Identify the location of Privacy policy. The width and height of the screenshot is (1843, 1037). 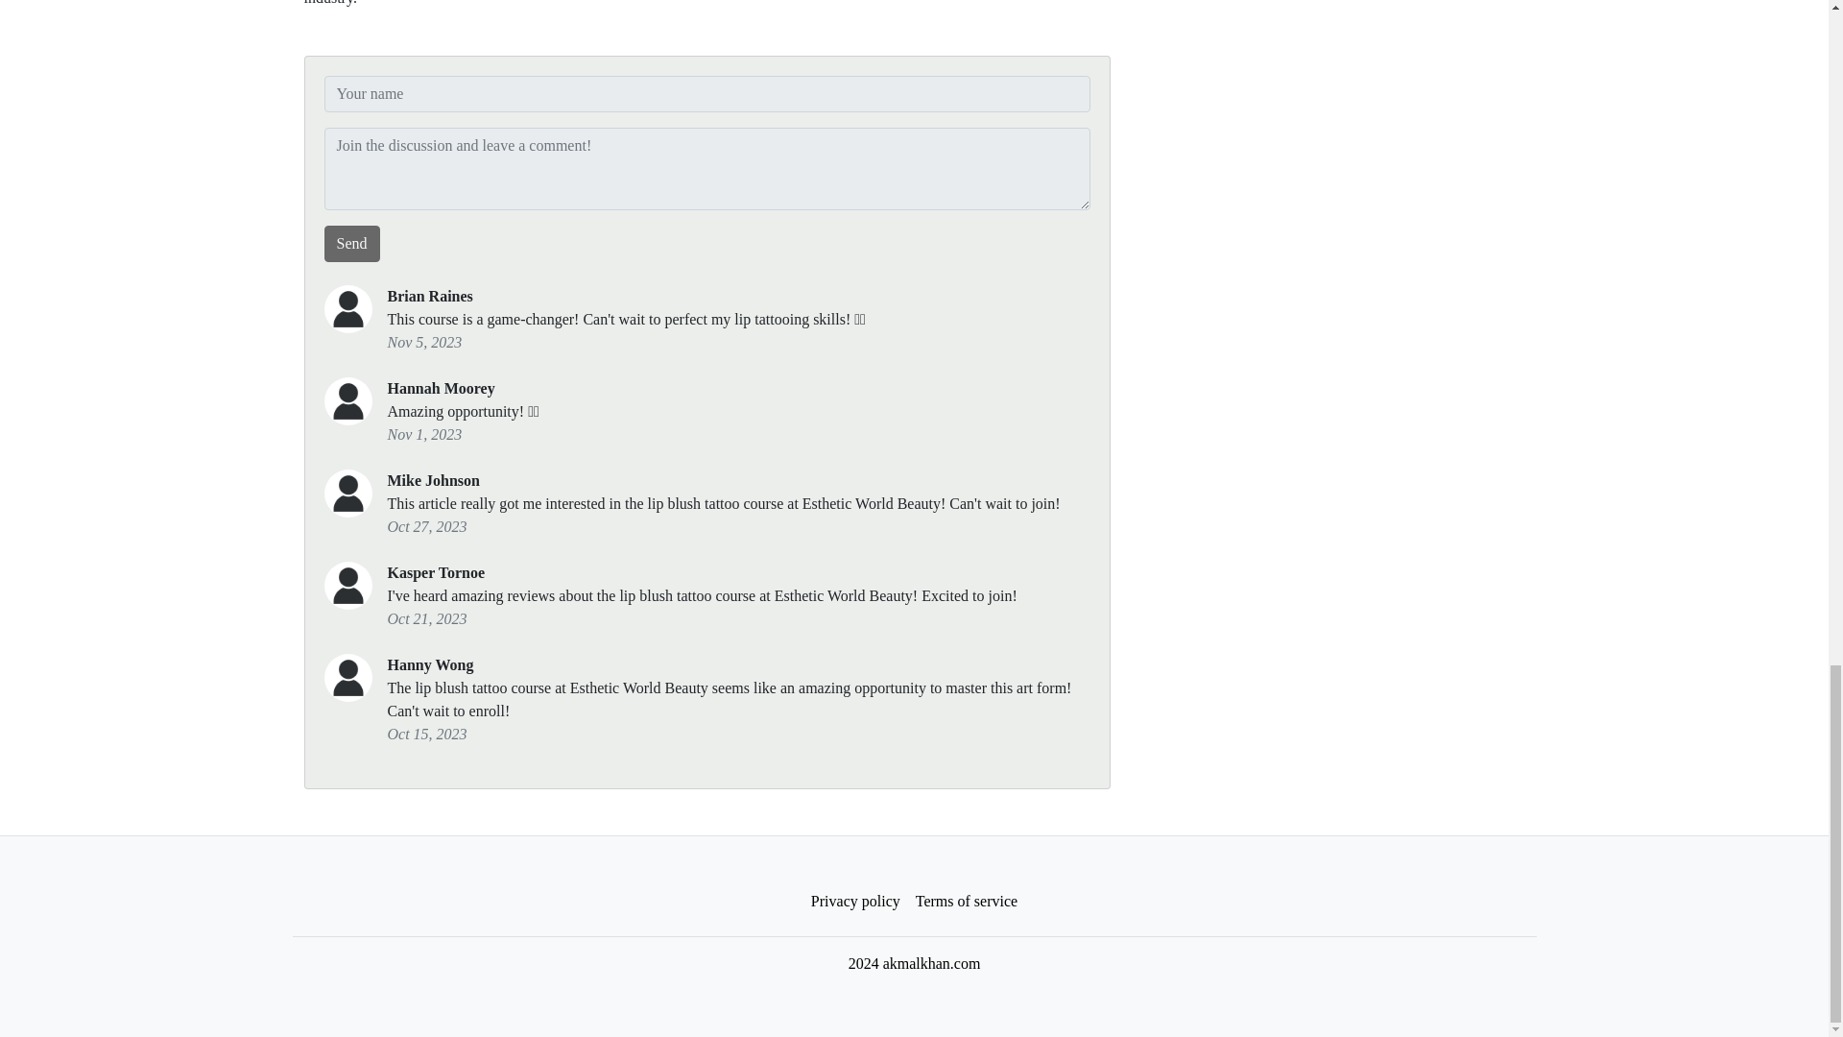
(856, 902).